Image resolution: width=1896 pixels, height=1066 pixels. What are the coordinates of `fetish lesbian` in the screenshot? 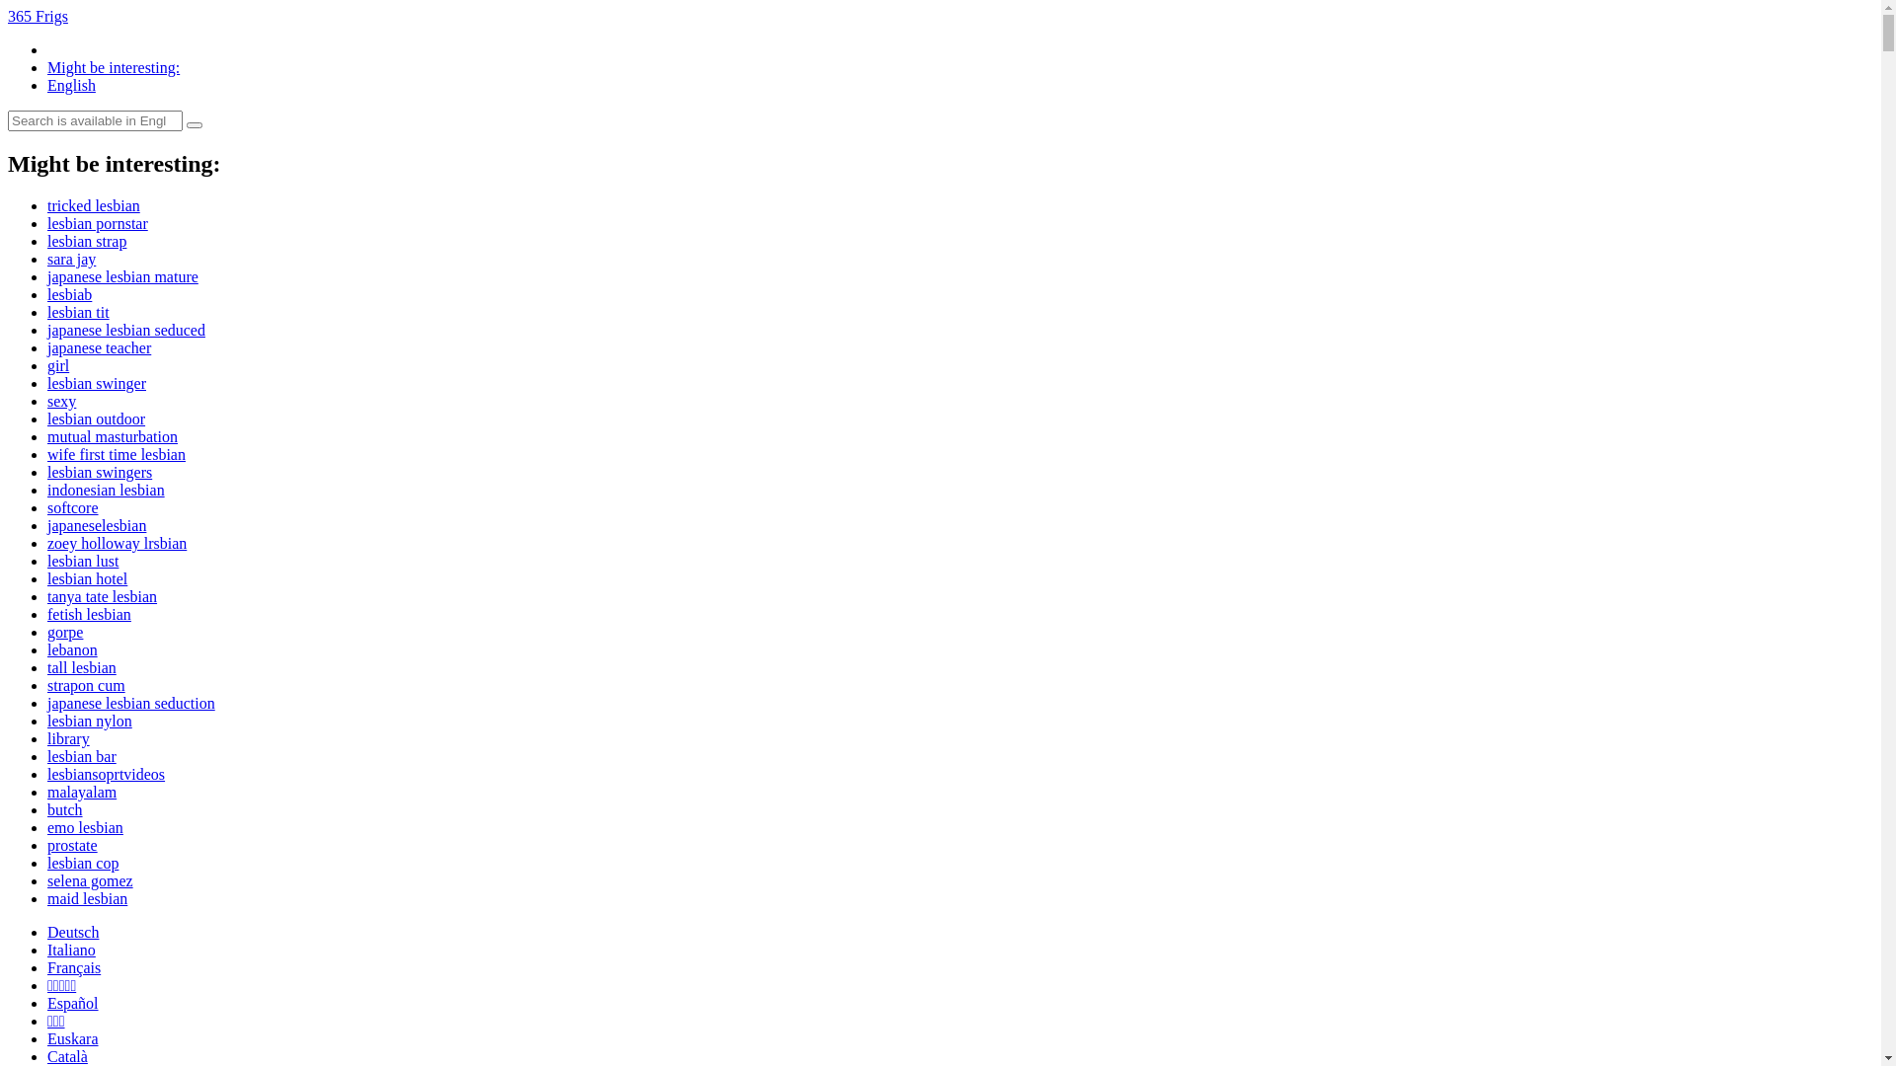 It's located at (89, 614).